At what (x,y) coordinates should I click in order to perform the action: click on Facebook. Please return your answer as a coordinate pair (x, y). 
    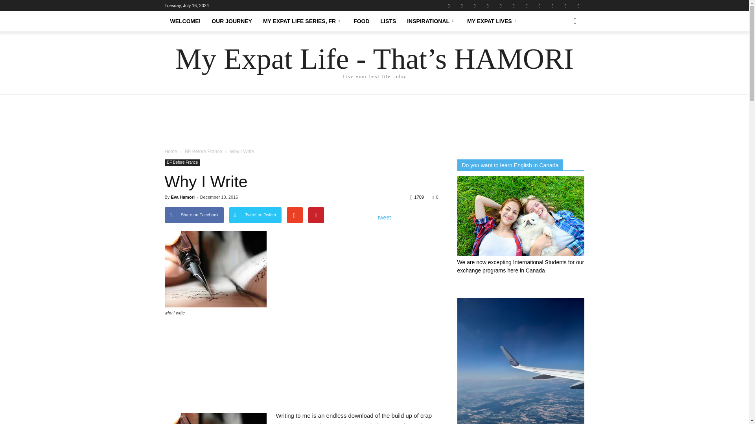
    Looking at the image, I should click on (448, 5).